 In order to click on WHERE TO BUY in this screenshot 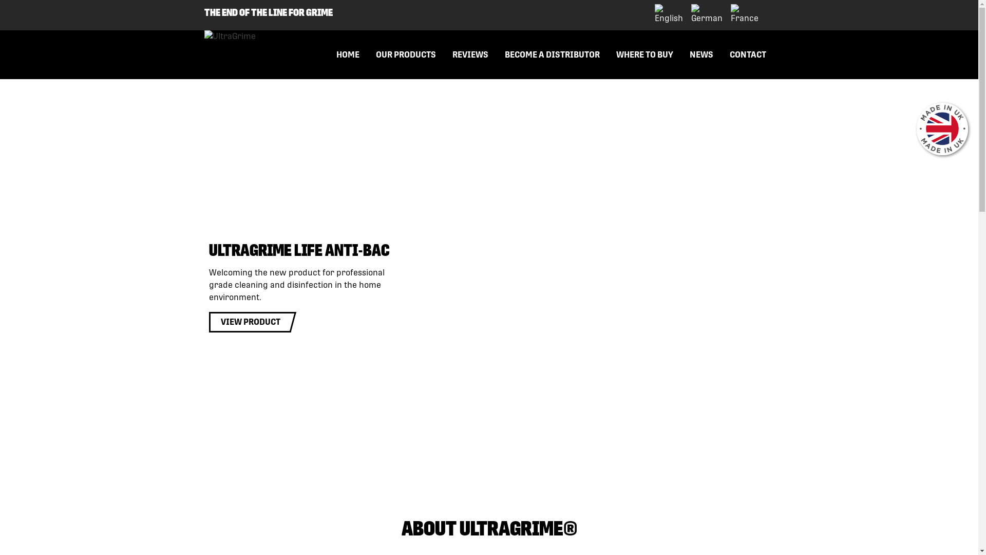, I will do `click(645, 54)`.